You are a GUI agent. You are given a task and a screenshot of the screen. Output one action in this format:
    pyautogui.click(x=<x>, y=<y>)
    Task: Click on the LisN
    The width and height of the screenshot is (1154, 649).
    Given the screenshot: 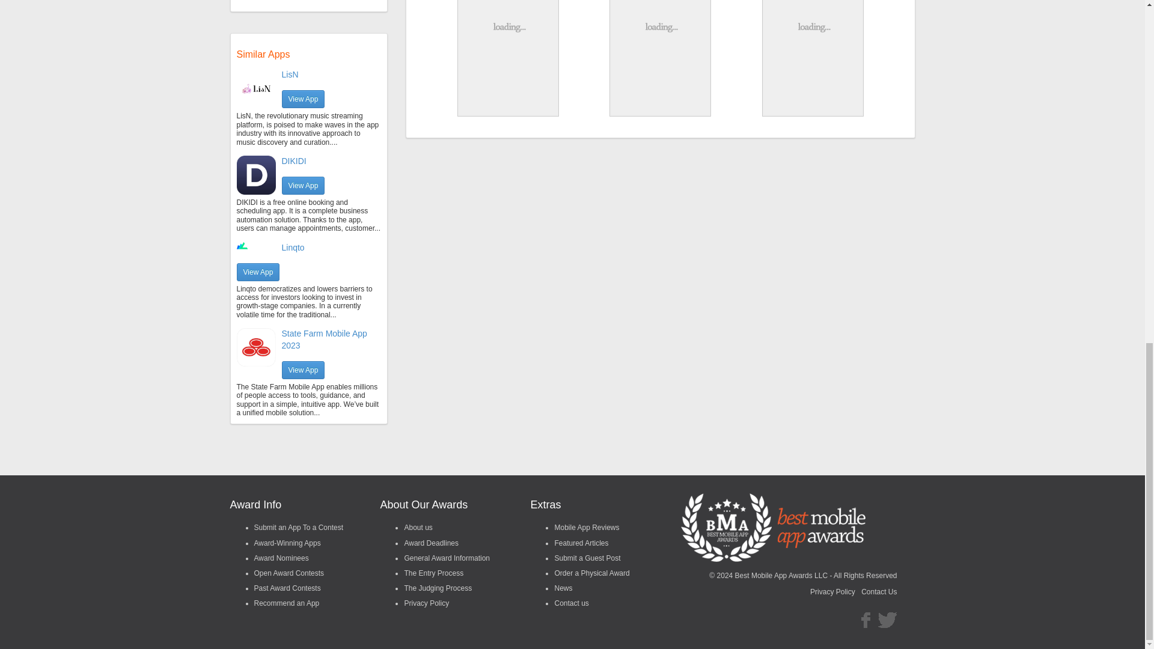 What is the action you would take?
    pyautogui.click(x=290, y=74)
    